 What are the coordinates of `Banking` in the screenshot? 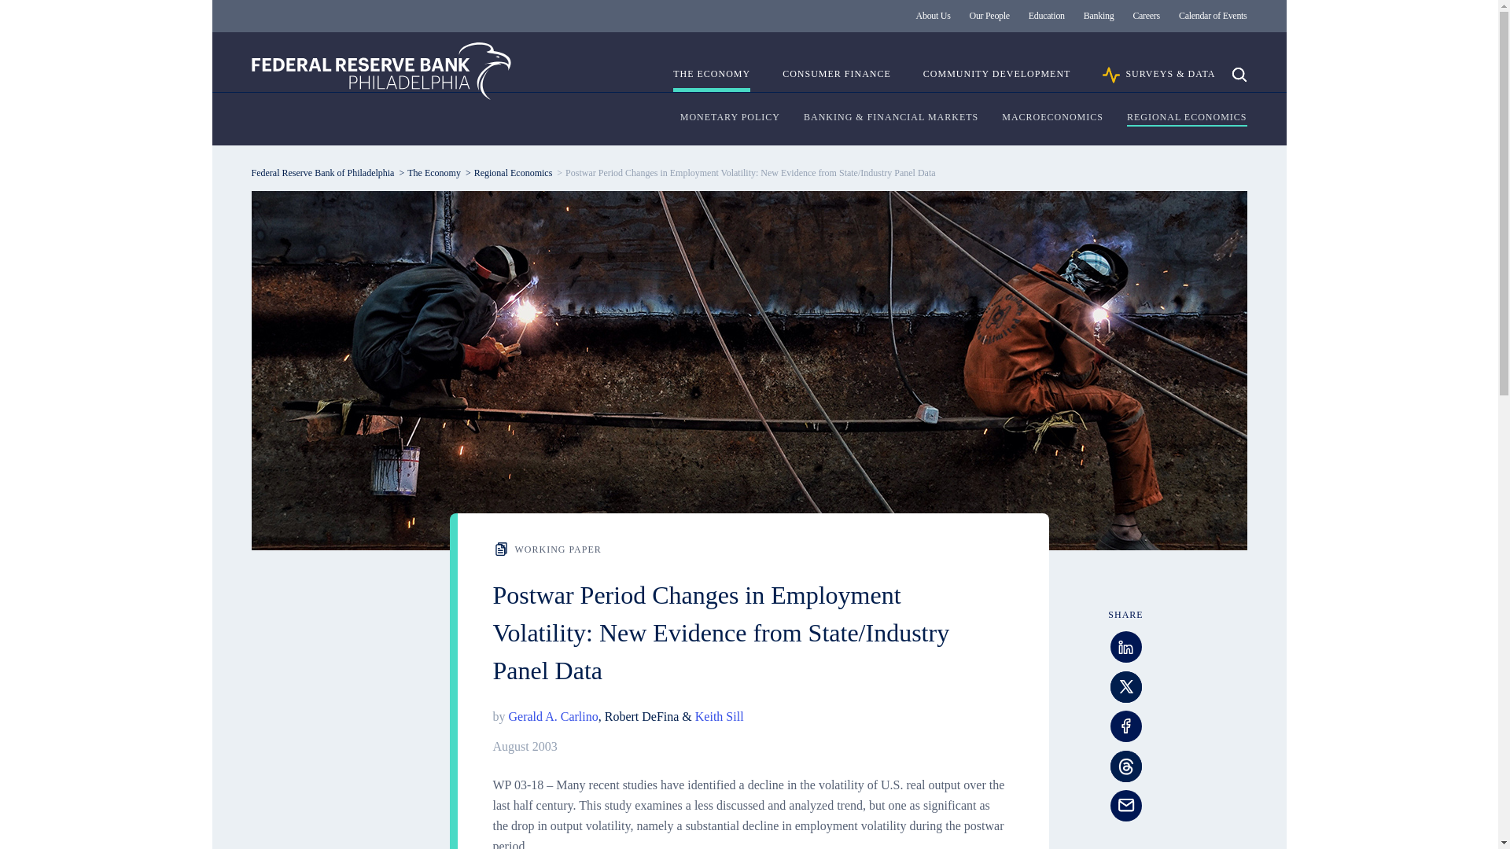 It's located at (1099, 16).